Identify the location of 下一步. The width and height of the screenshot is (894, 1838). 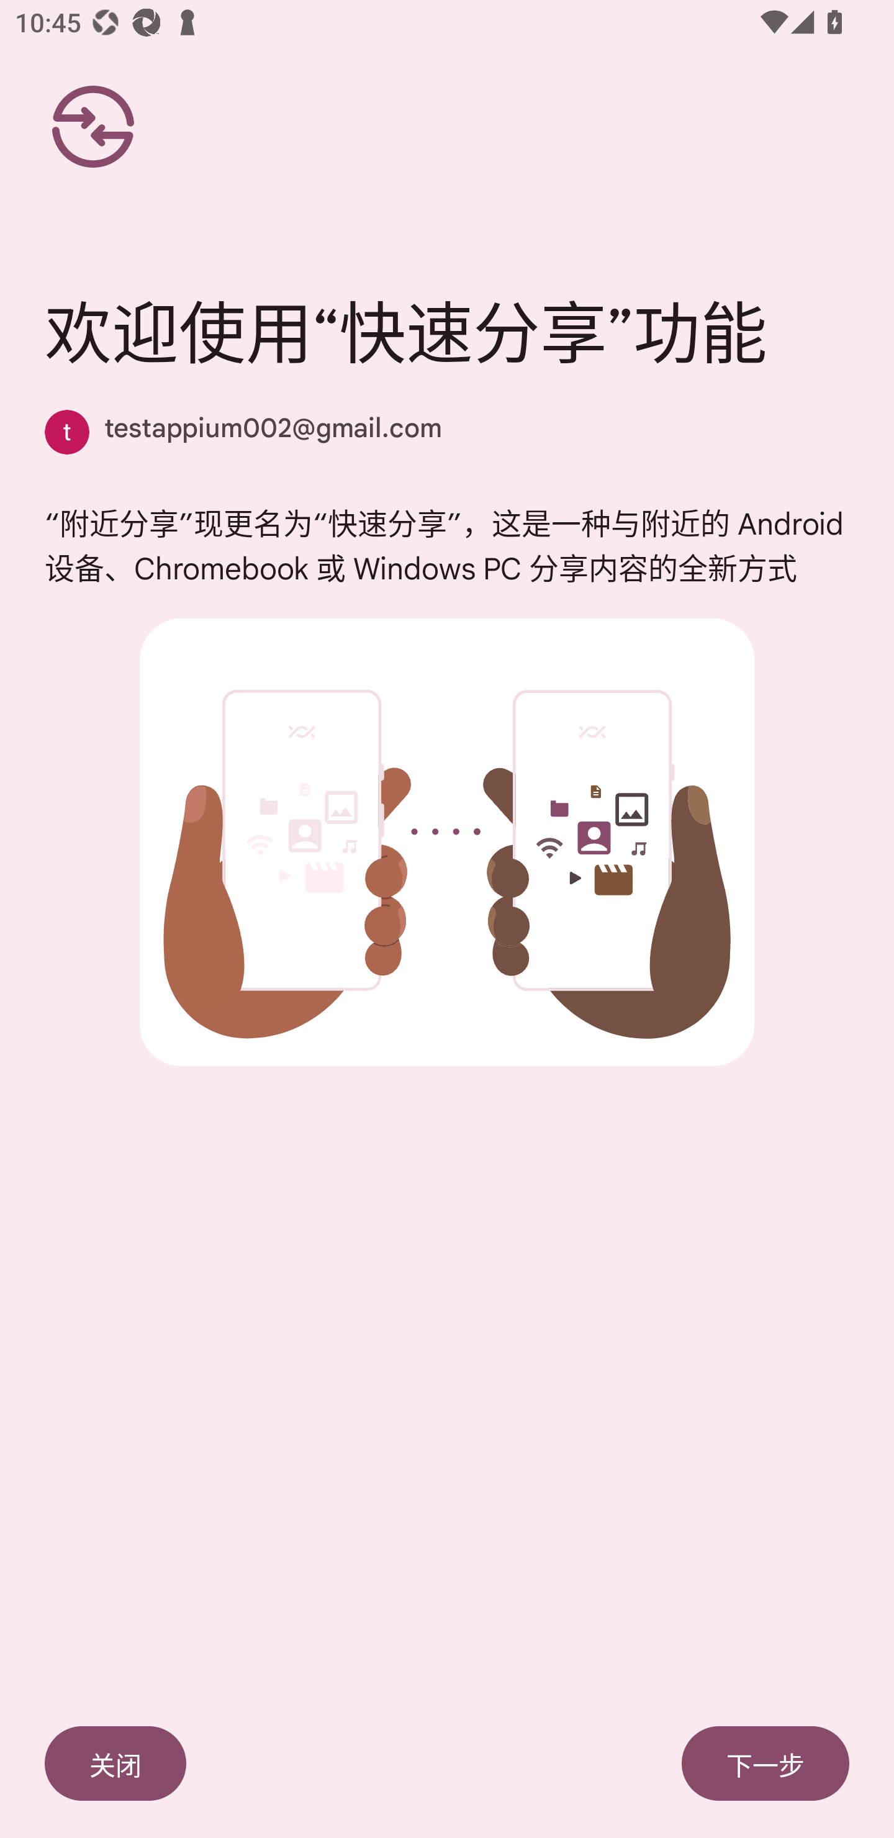
(765, 1763).